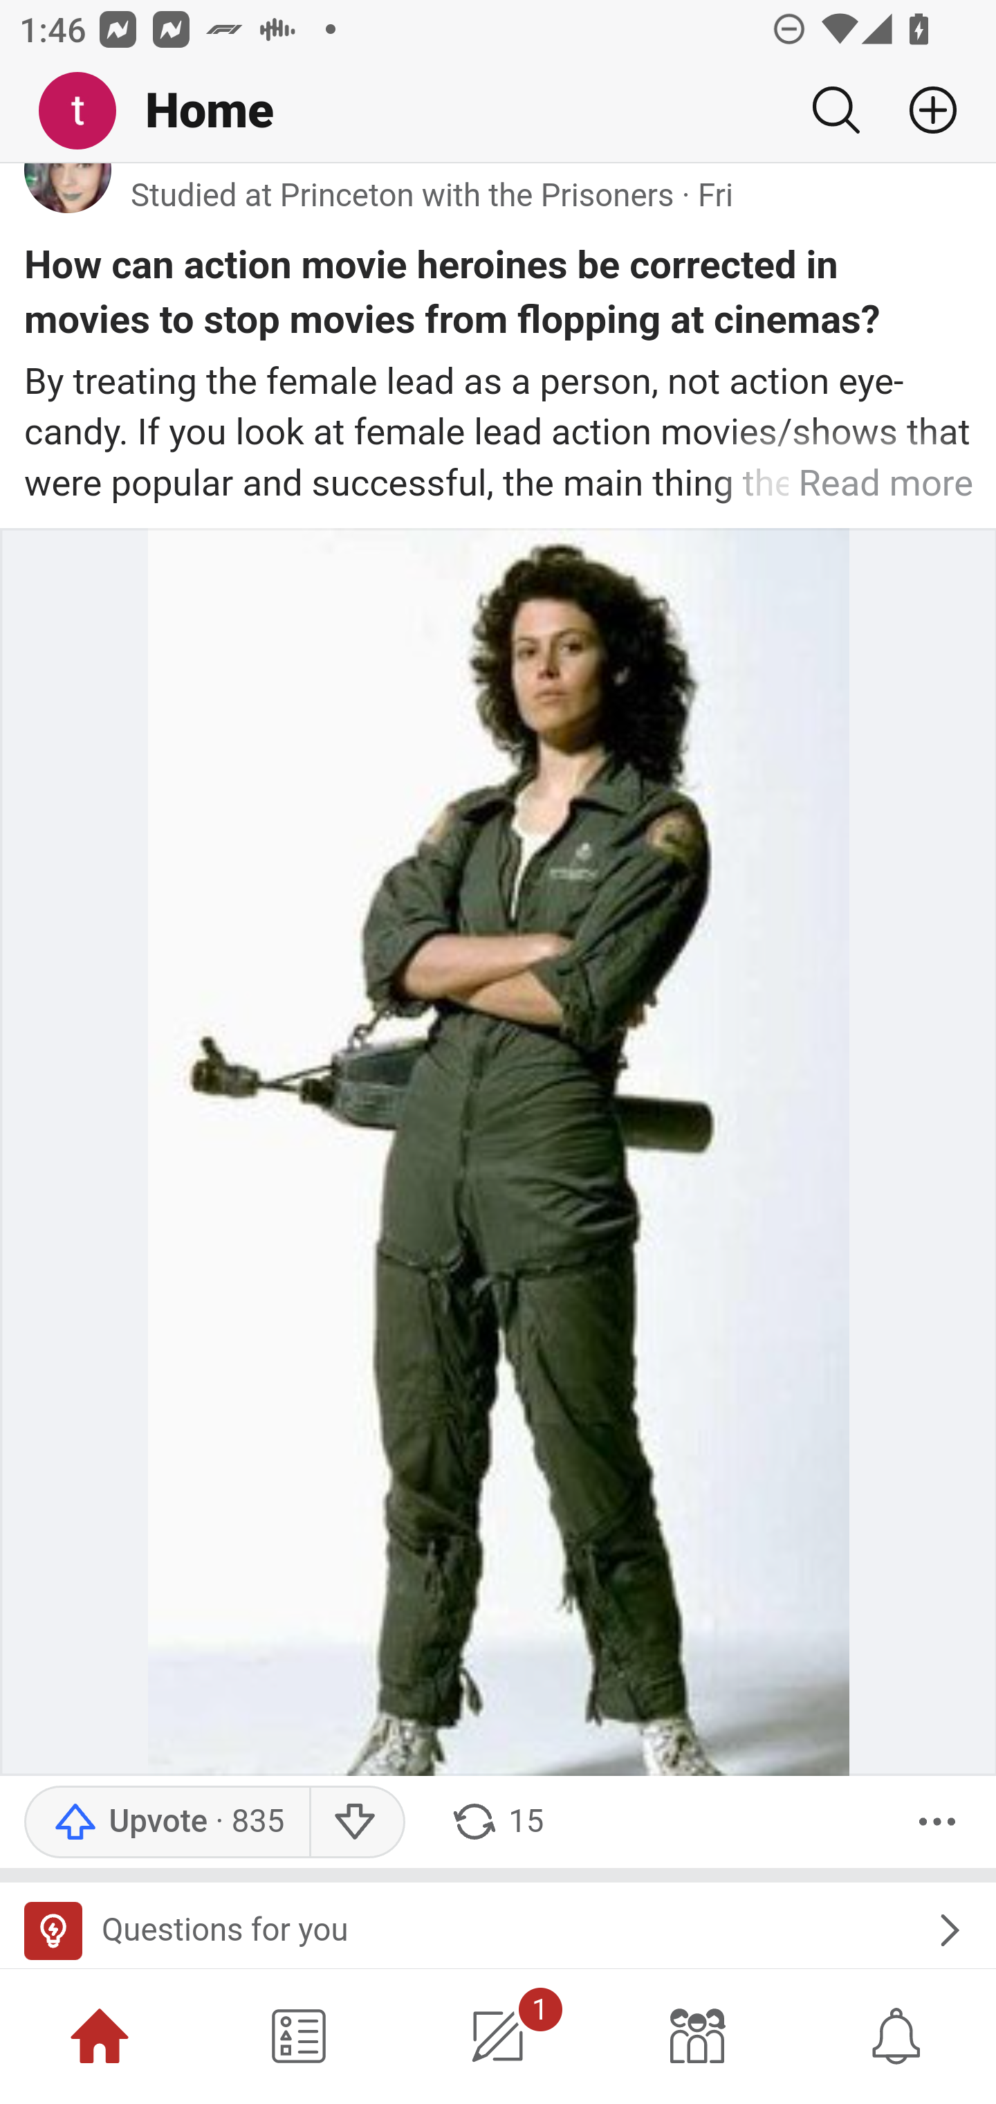 The width and height of the screenshot is (996, 2104). What do you see at coordinates (68, 190) in the screenshot?
I see `Profile photo for Lara` at bounding box center [68, 190].